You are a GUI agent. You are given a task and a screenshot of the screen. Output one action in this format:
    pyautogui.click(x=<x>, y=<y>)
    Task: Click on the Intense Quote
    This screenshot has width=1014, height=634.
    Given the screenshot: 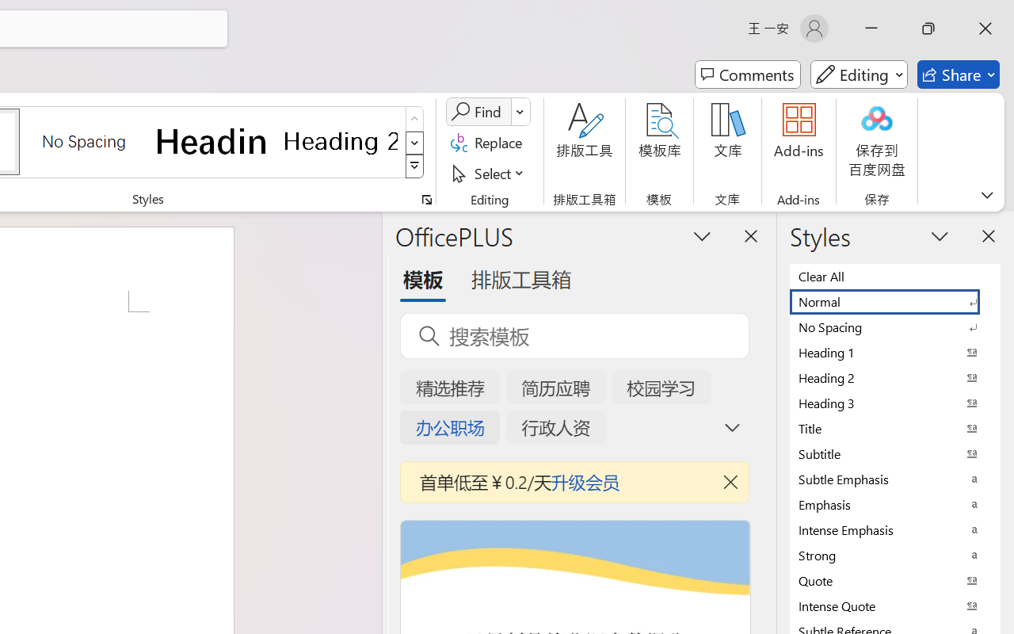 What is the action you would take?
    pyautogui.click(x=895, y=605)
    